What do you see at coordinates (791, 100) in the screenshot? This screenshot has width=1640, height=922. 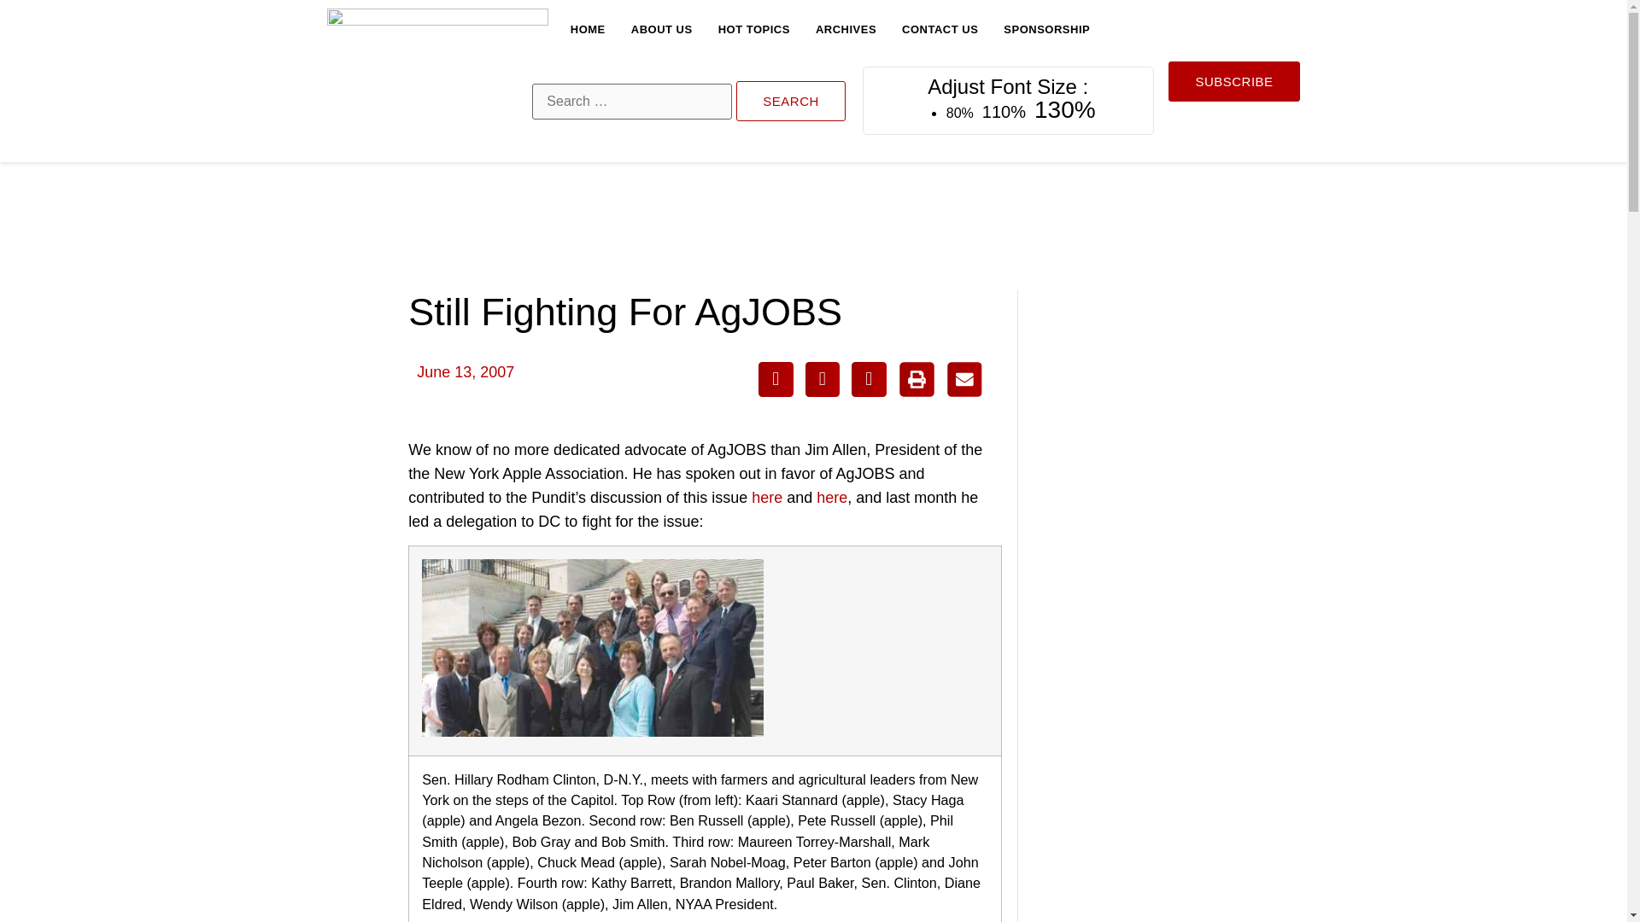 I see `Search` at bounding box center [791, 100].